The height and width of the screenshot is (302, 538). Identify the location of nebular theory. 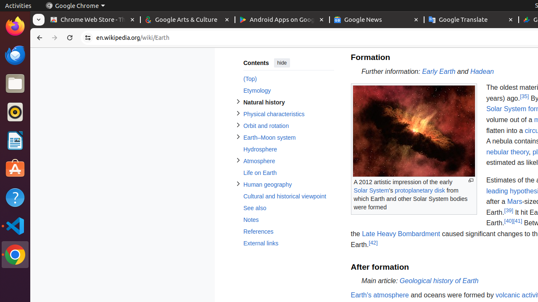
(507, 152).